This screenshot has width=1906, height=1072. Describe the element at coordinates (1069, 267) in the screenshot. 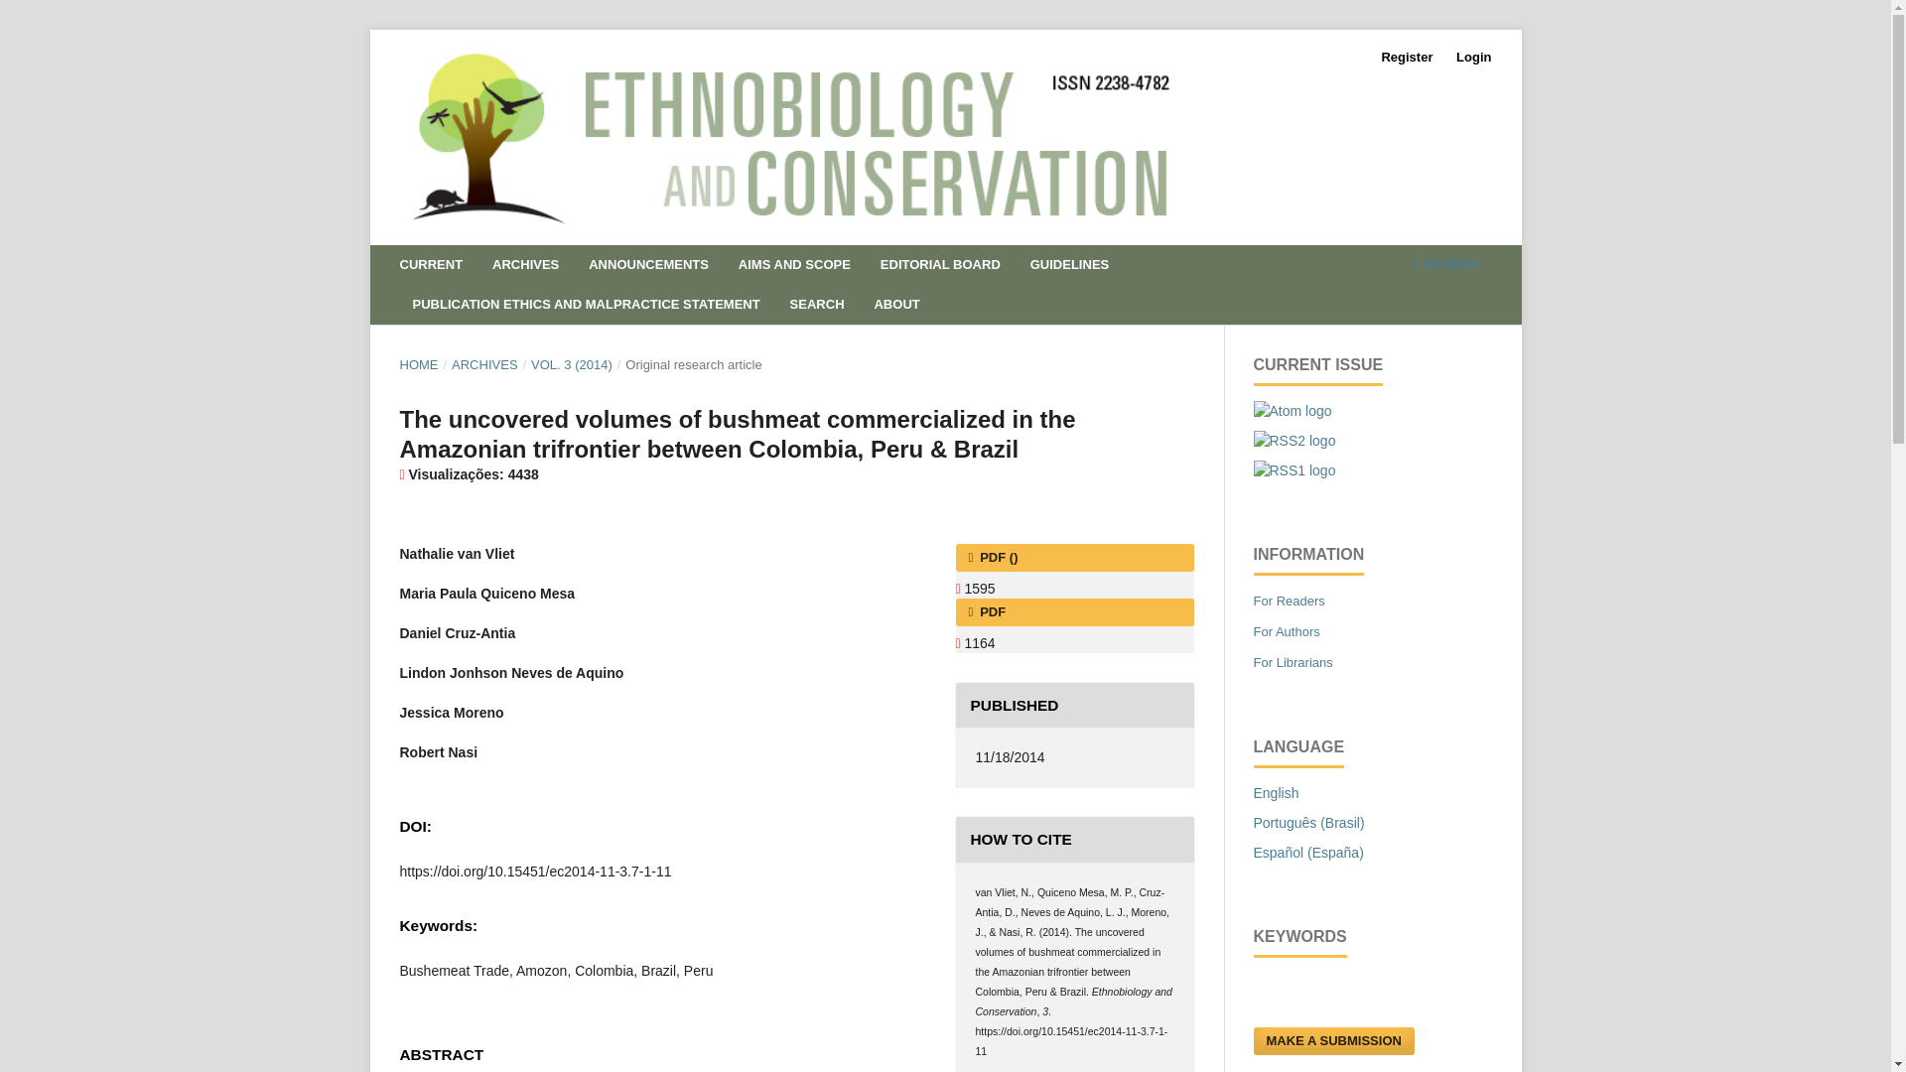

I see `GUIDELINES` at that location.